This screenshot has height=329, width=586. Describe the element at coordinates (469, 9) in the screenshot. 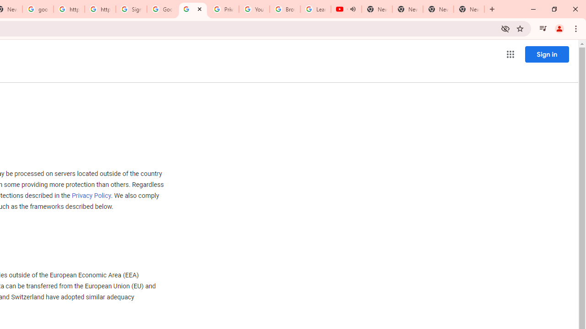

I see `New Tab` at that location.